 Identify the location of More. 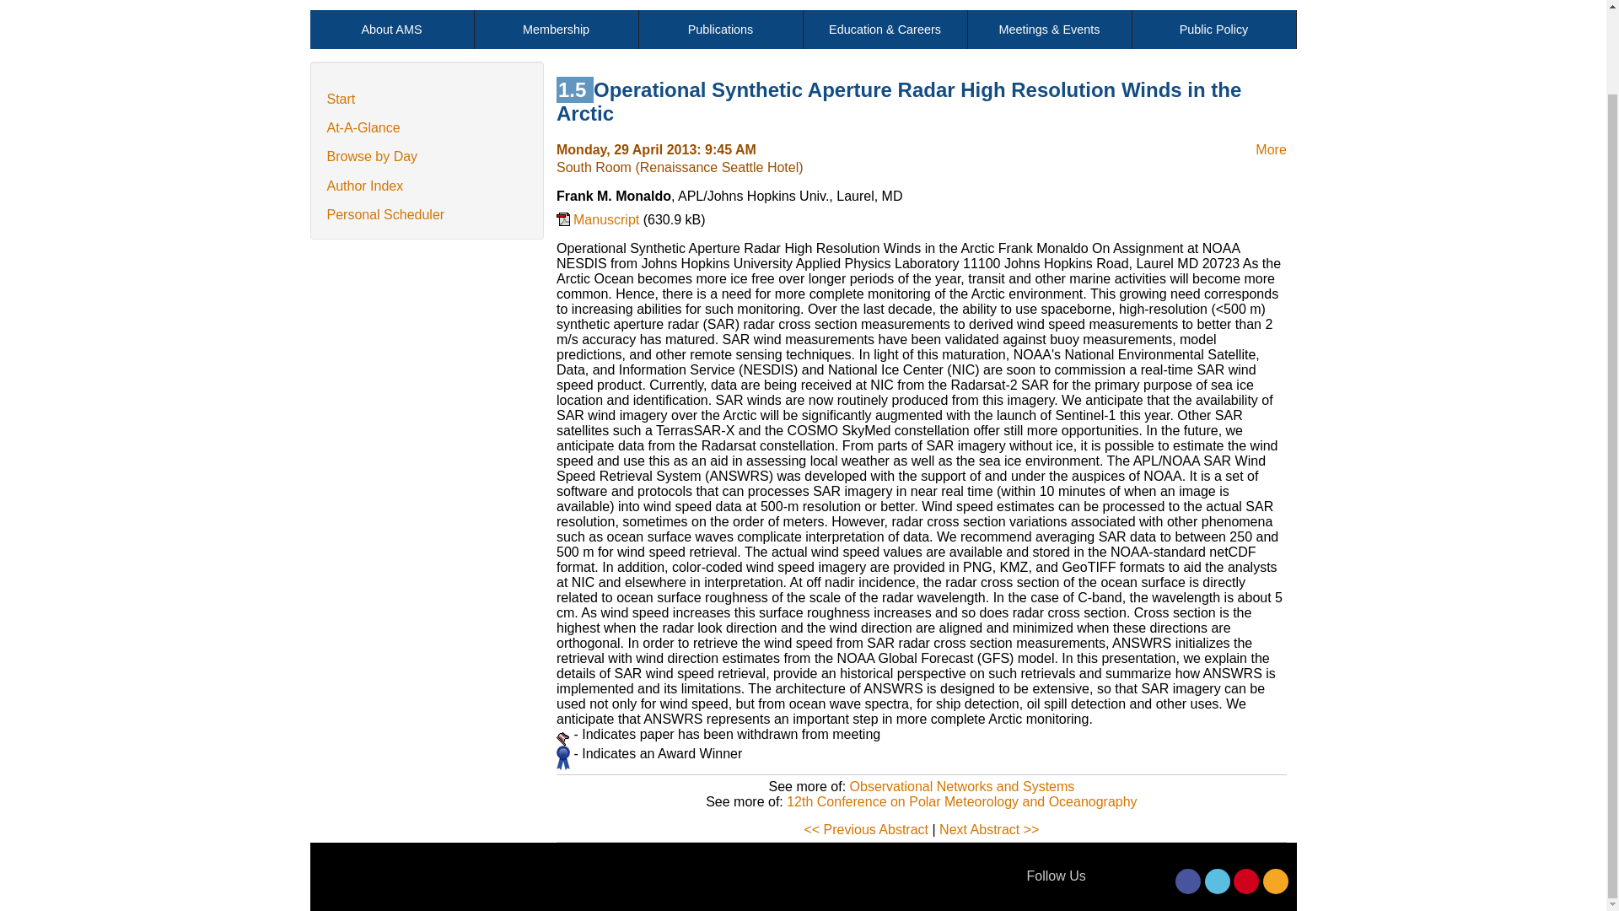
(1270, 148).